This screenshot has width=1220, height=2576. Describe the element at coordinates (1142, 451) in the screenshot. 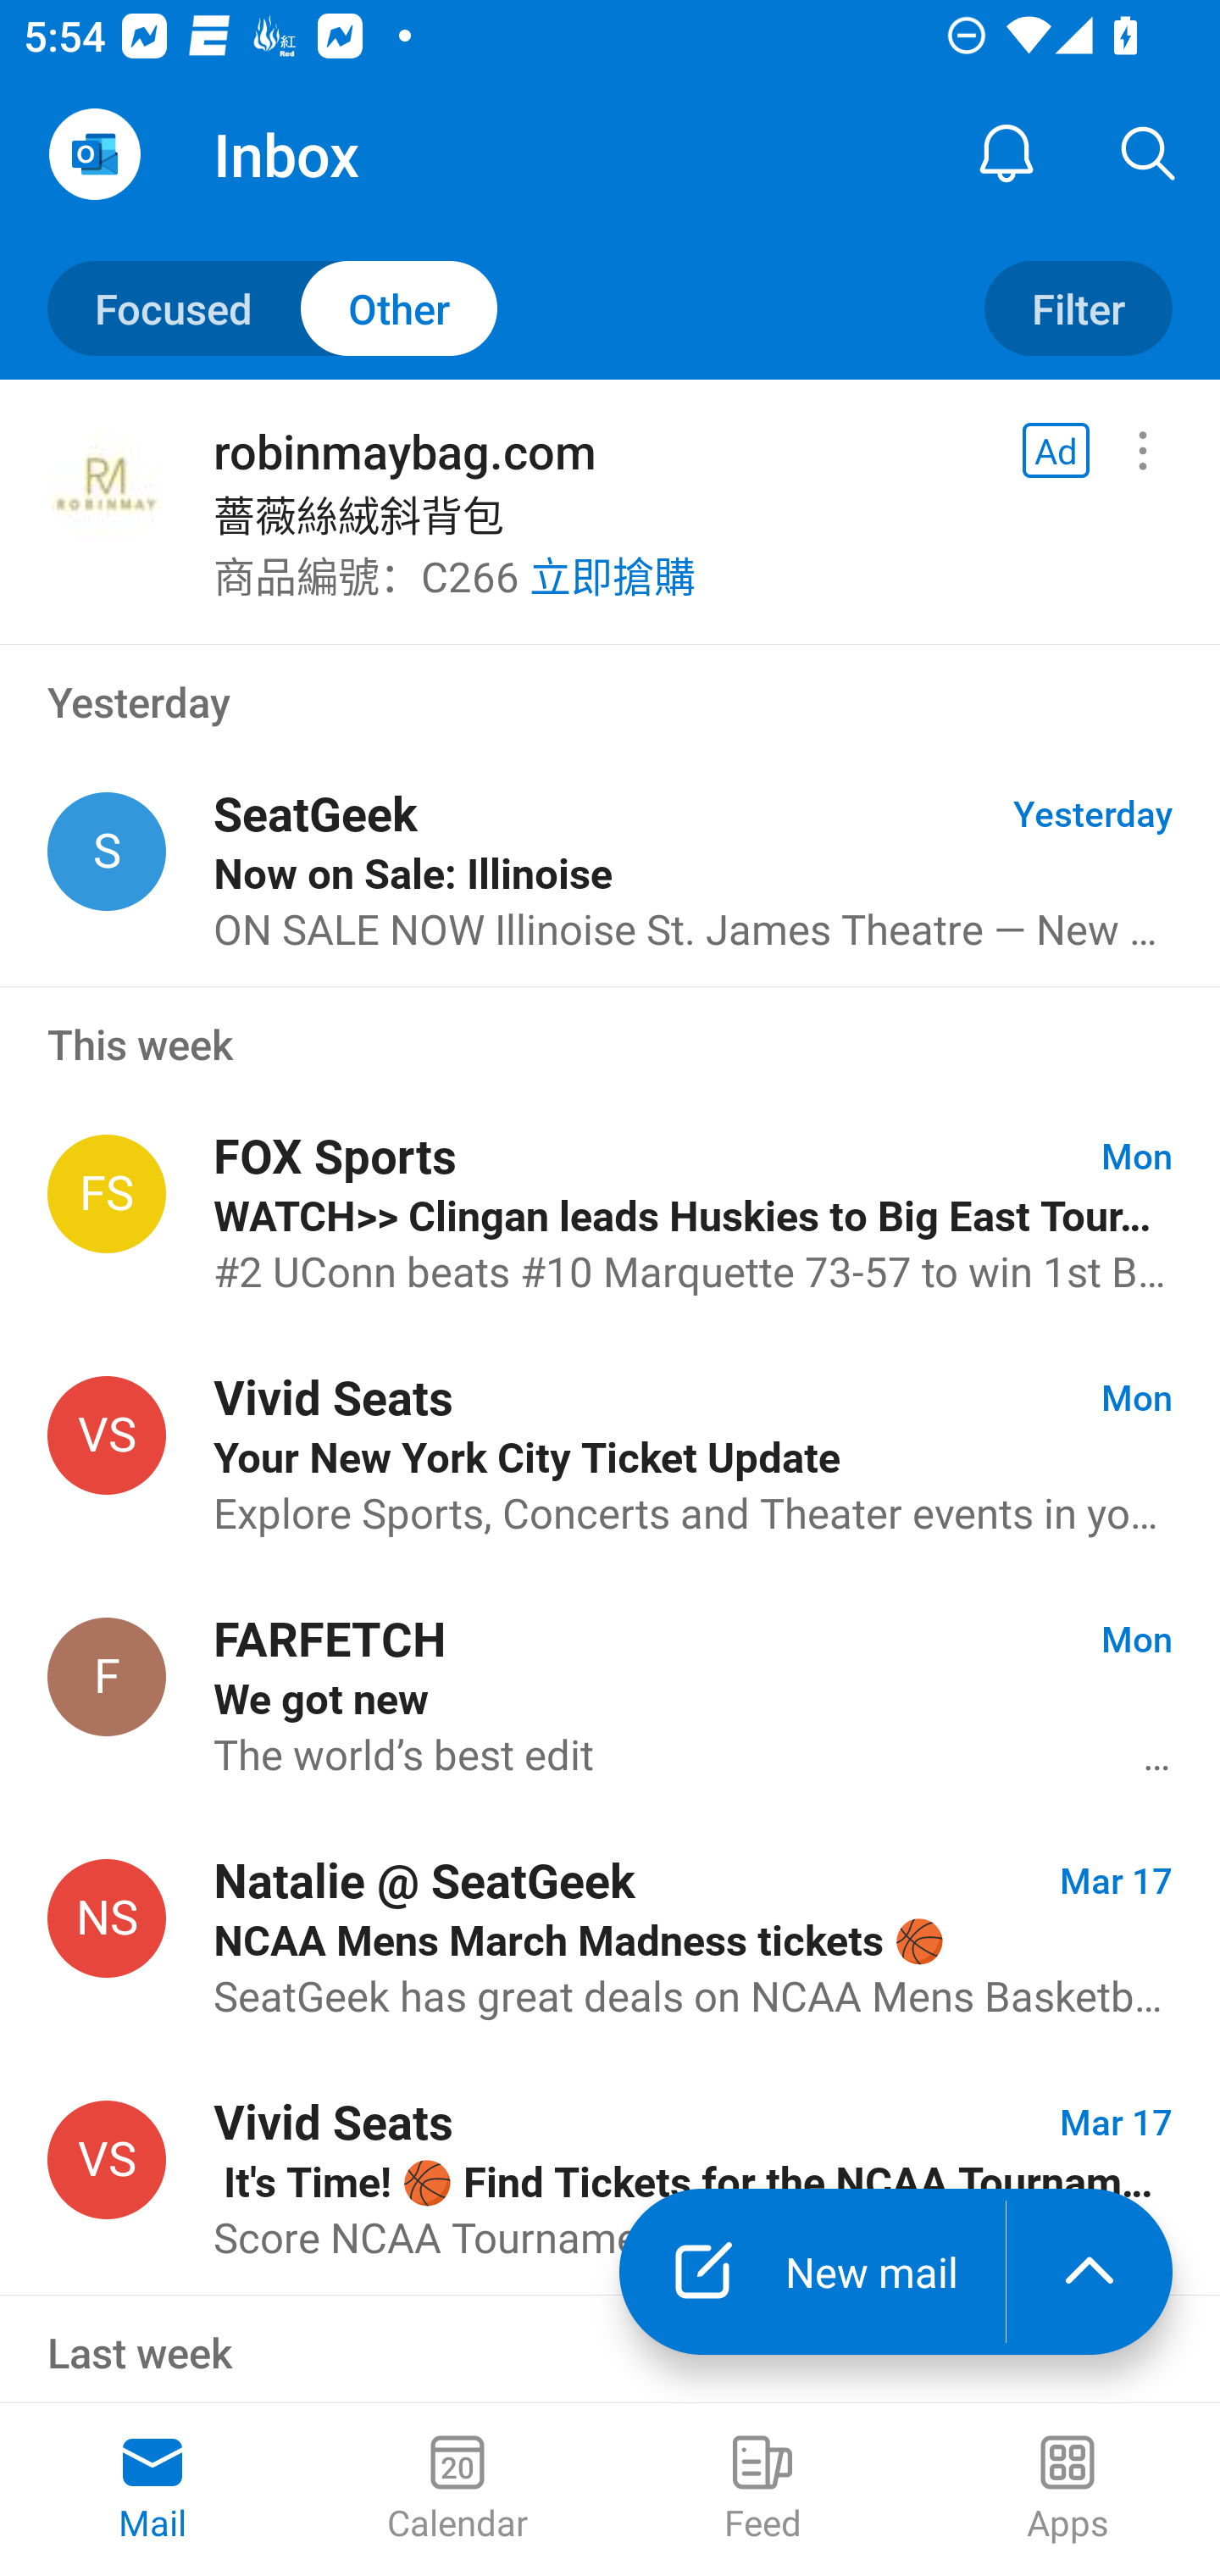

I see `Ad options menu button` at that location.